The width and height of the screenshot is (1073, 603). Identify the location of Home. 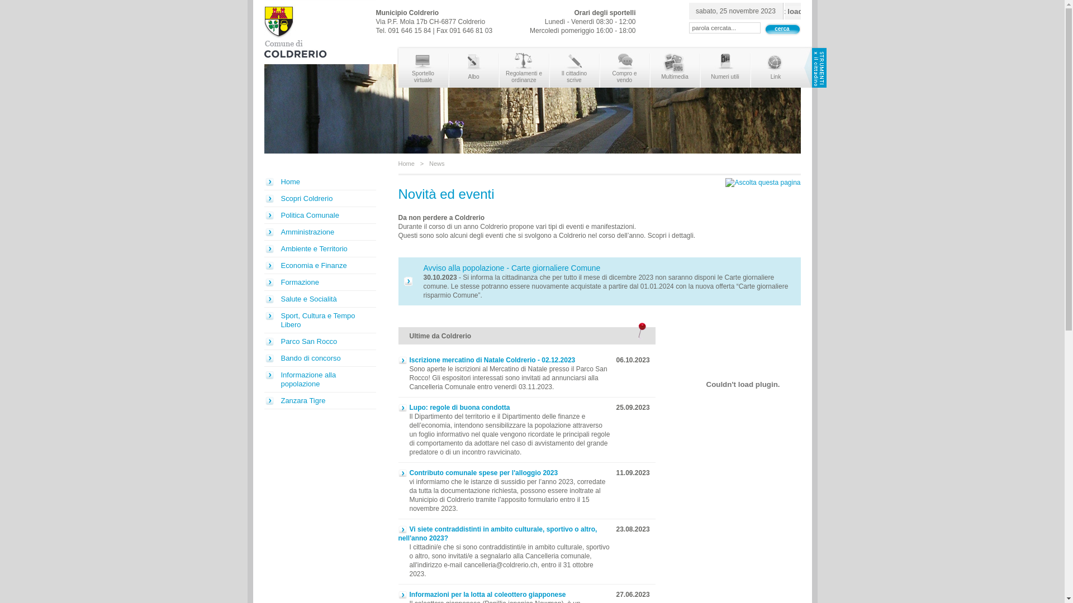
(406, 164).